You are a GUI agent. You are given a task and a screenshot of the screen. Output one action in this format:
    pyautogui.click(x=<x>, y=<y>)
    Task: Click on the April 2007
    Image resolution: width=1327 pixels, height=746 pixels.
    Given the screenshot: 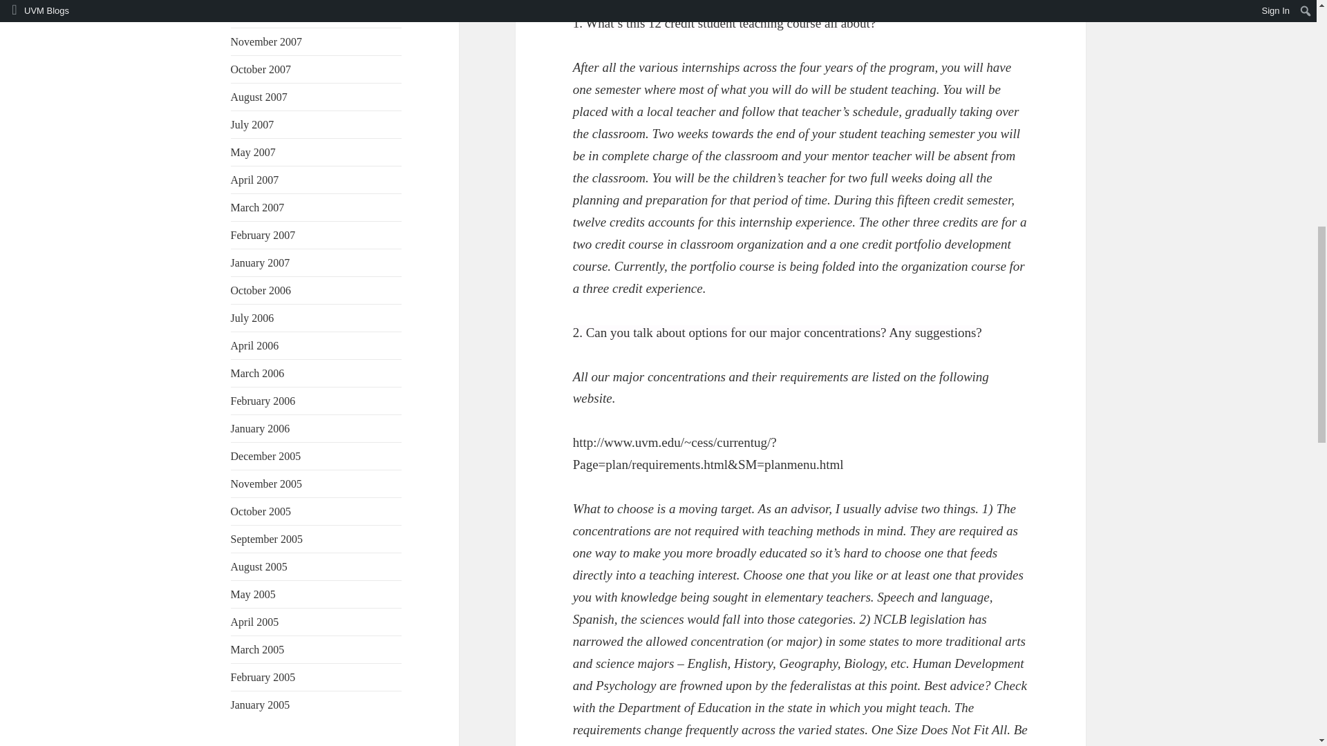 What is the action you would take?
    pyautogui.click(x=254, y=180)
    